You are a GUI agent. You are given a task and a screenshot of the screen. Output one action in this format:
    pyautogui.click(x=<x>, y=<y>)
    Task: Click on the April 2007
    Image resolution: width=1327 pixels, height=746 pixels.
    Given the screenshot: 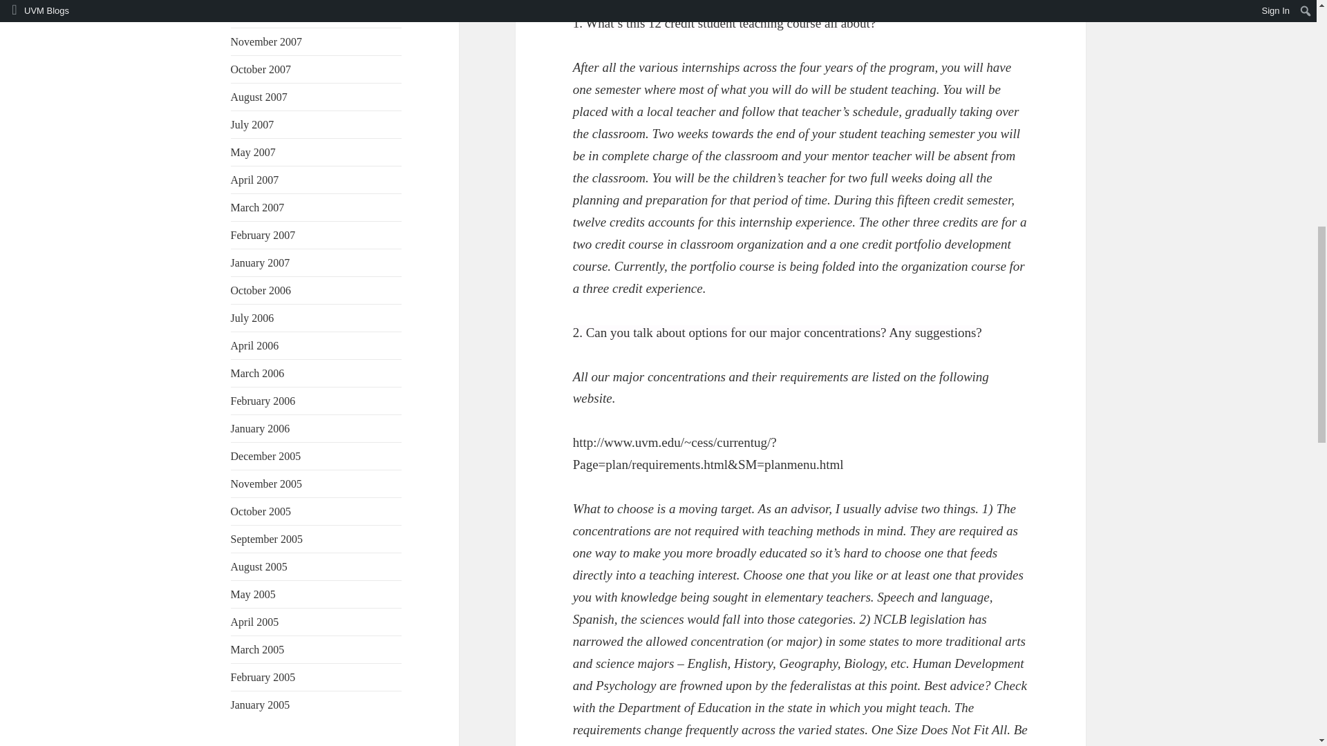 What is the action you would take?
    pyautogui.click(x=254, y=180)
    